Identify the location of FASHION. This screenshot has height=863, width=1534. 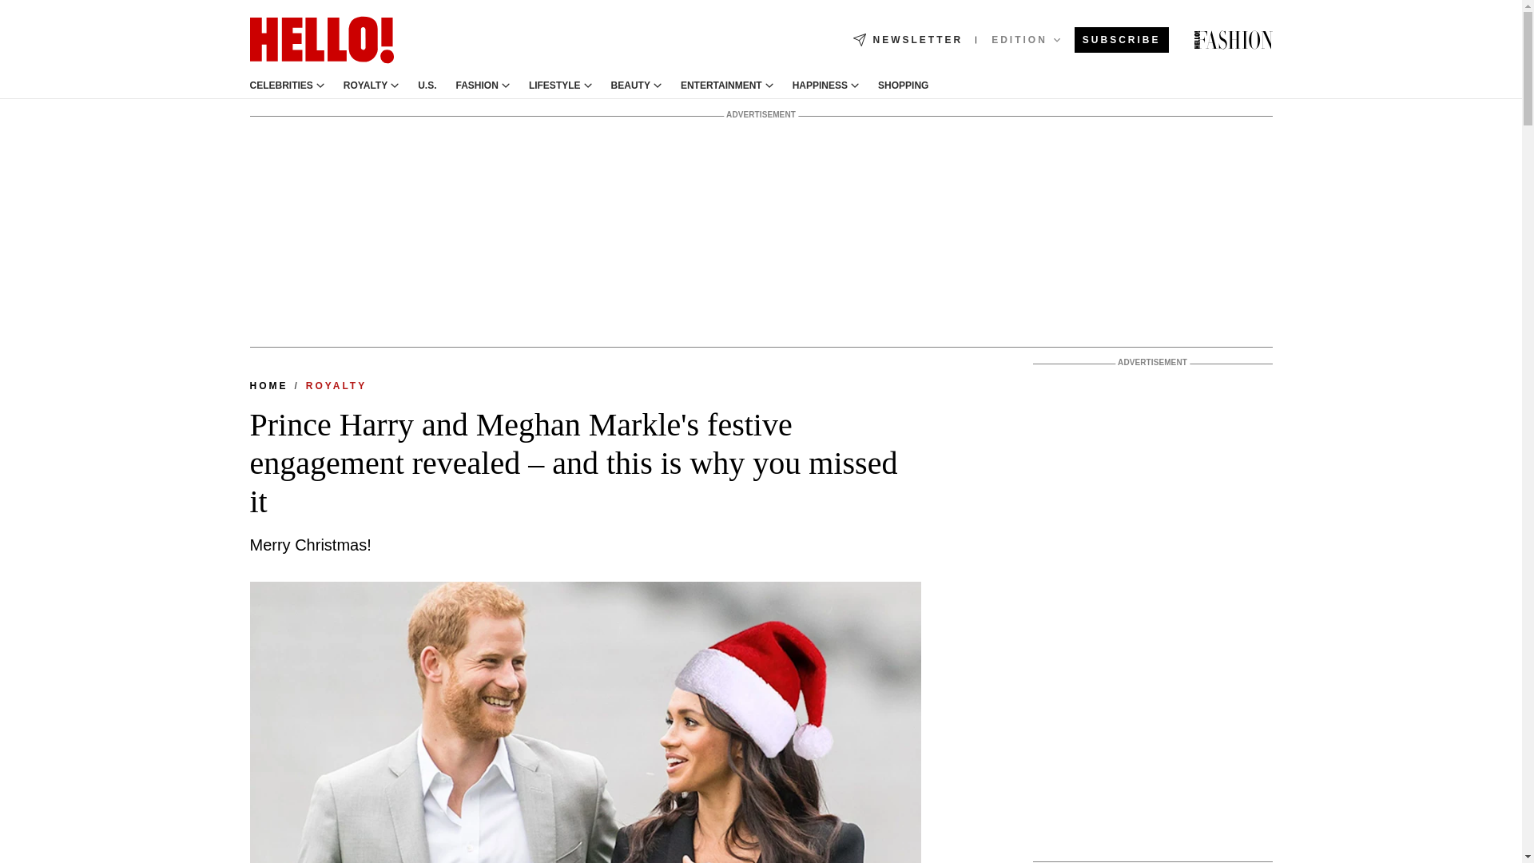
(477, 86).